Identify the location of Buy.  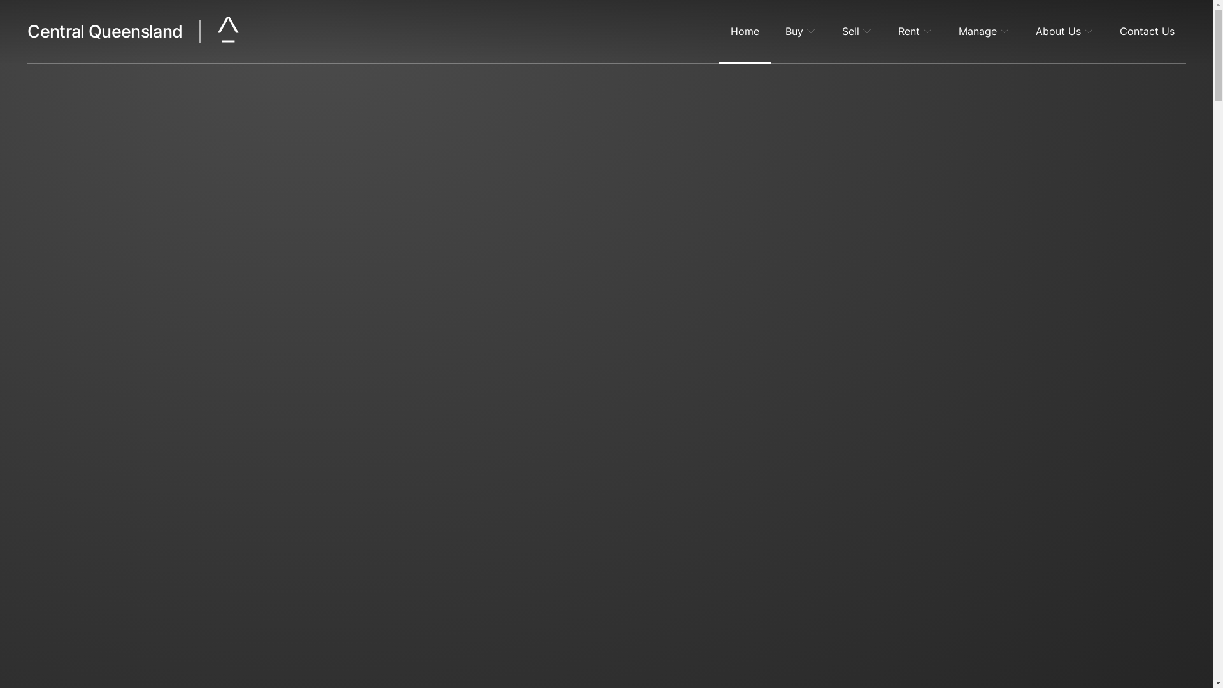
(801, 32).